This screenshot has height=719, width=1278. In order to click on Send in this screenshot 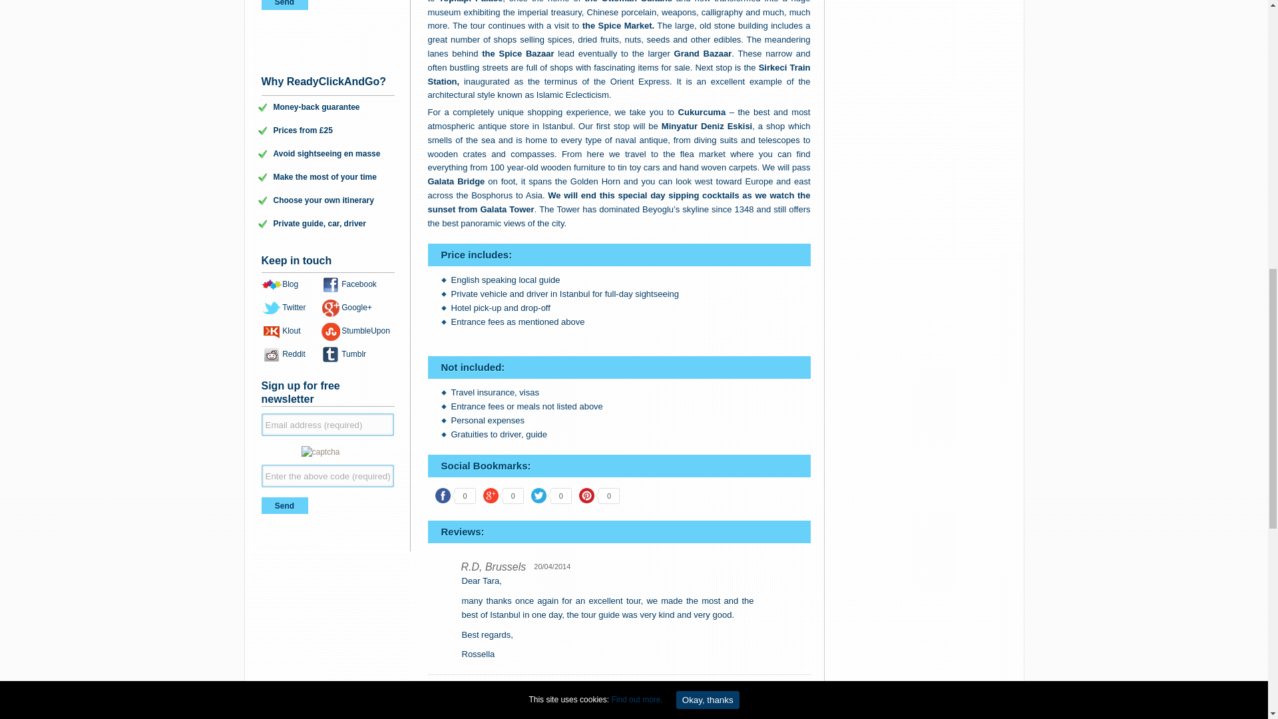, I will do `click(284, 5)`.